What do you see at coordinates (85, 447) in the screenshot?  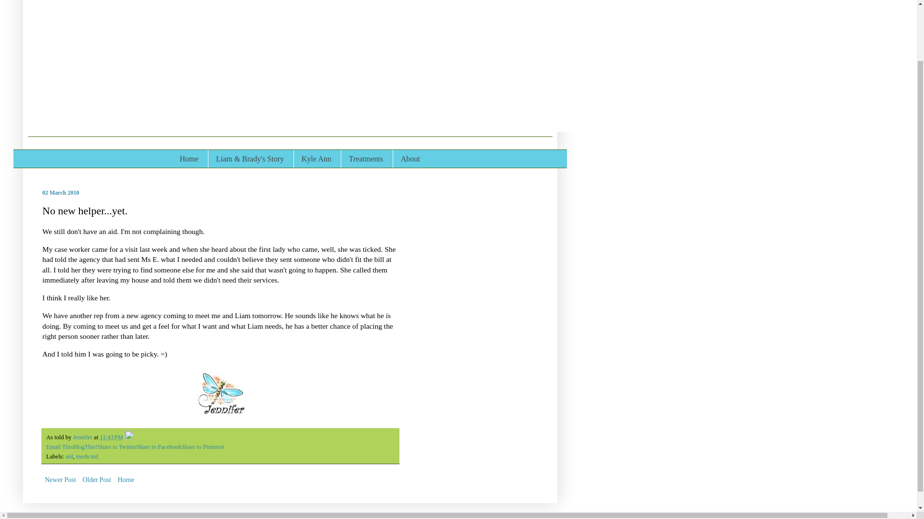 I see `BlogThis!` at bounding box center [85, 447].